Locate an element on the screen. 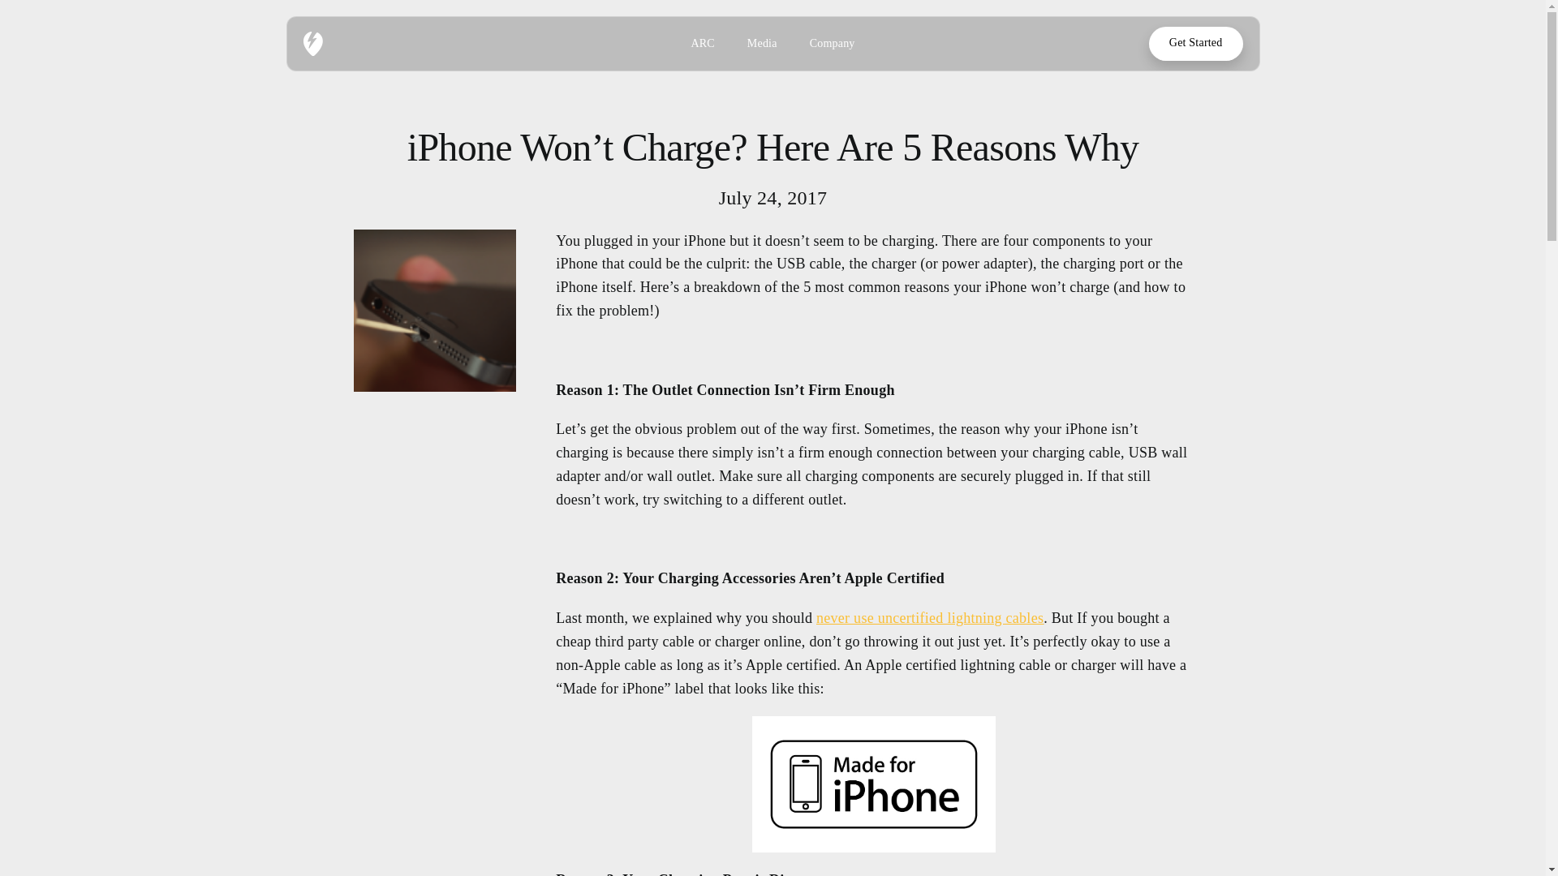 This screenshot has width=1558, height=876. Get Started is located at coordinates (1196, 44).